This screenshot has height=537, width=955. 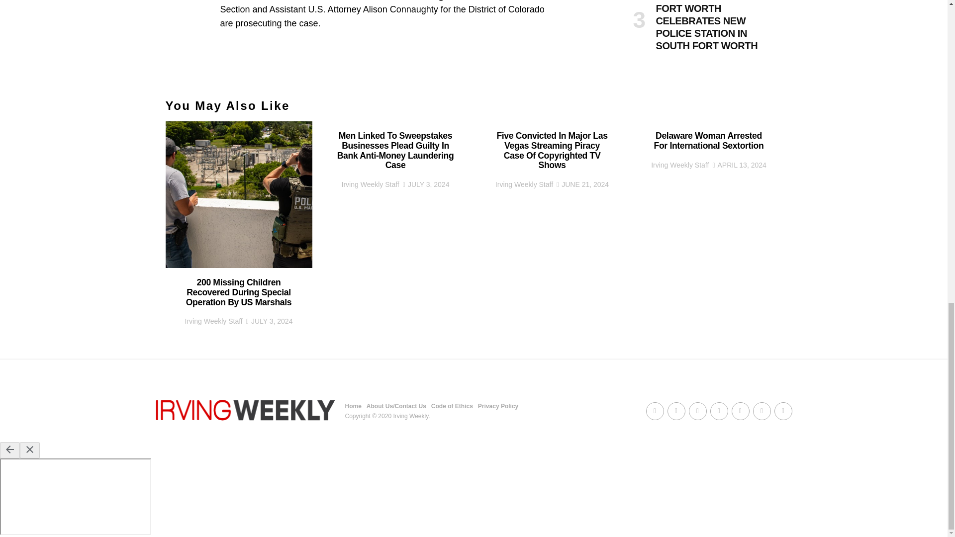 I want to click on Posts by Irving Weekly Staff, so click(x=370, y=184).